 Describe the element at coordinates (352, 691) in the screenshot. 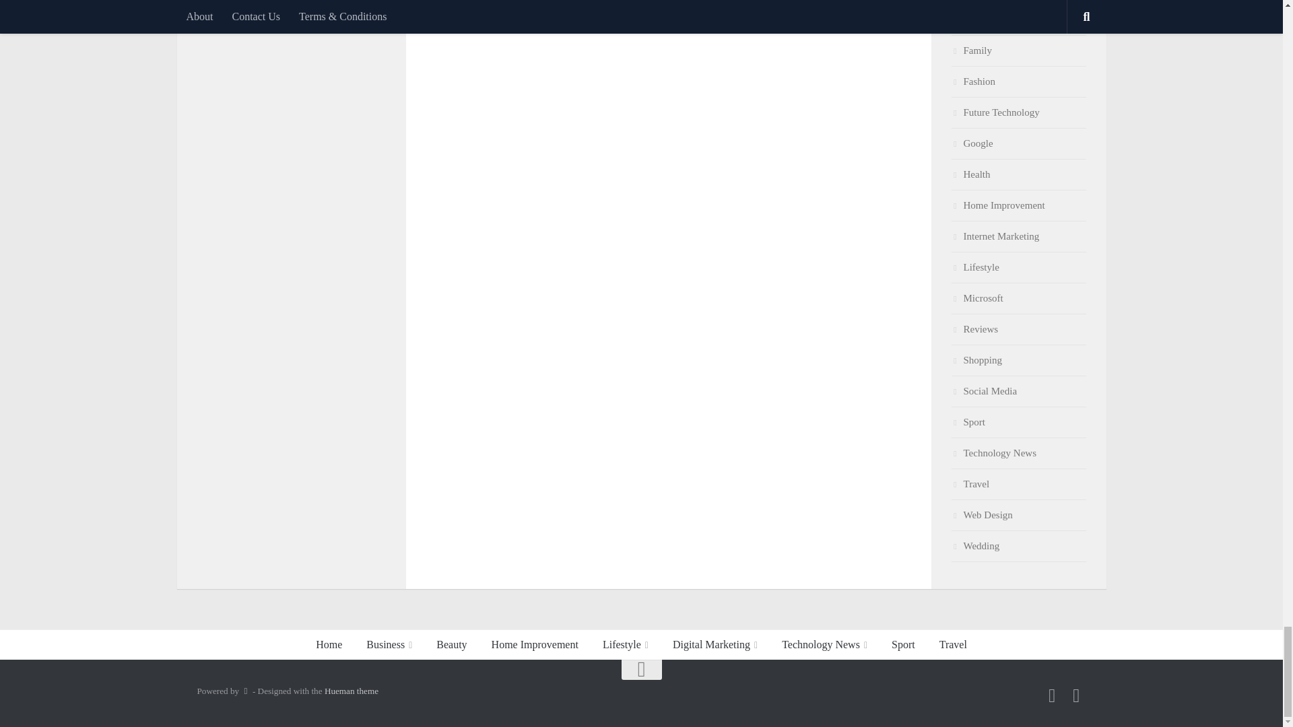

I see `Hueman theme` at that location.